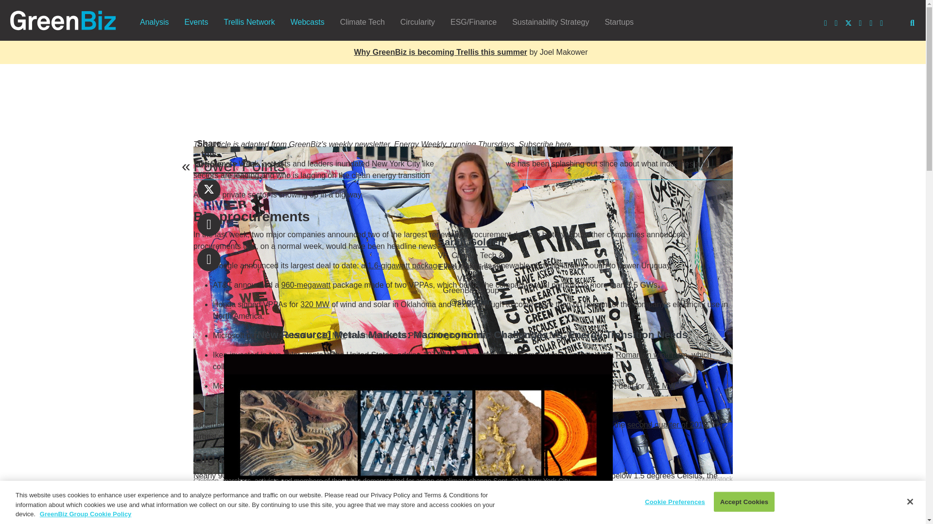 Image resolution: width=933 pixels, height=524 pixels. I want to click on Climate Tech, so click(363, 22).